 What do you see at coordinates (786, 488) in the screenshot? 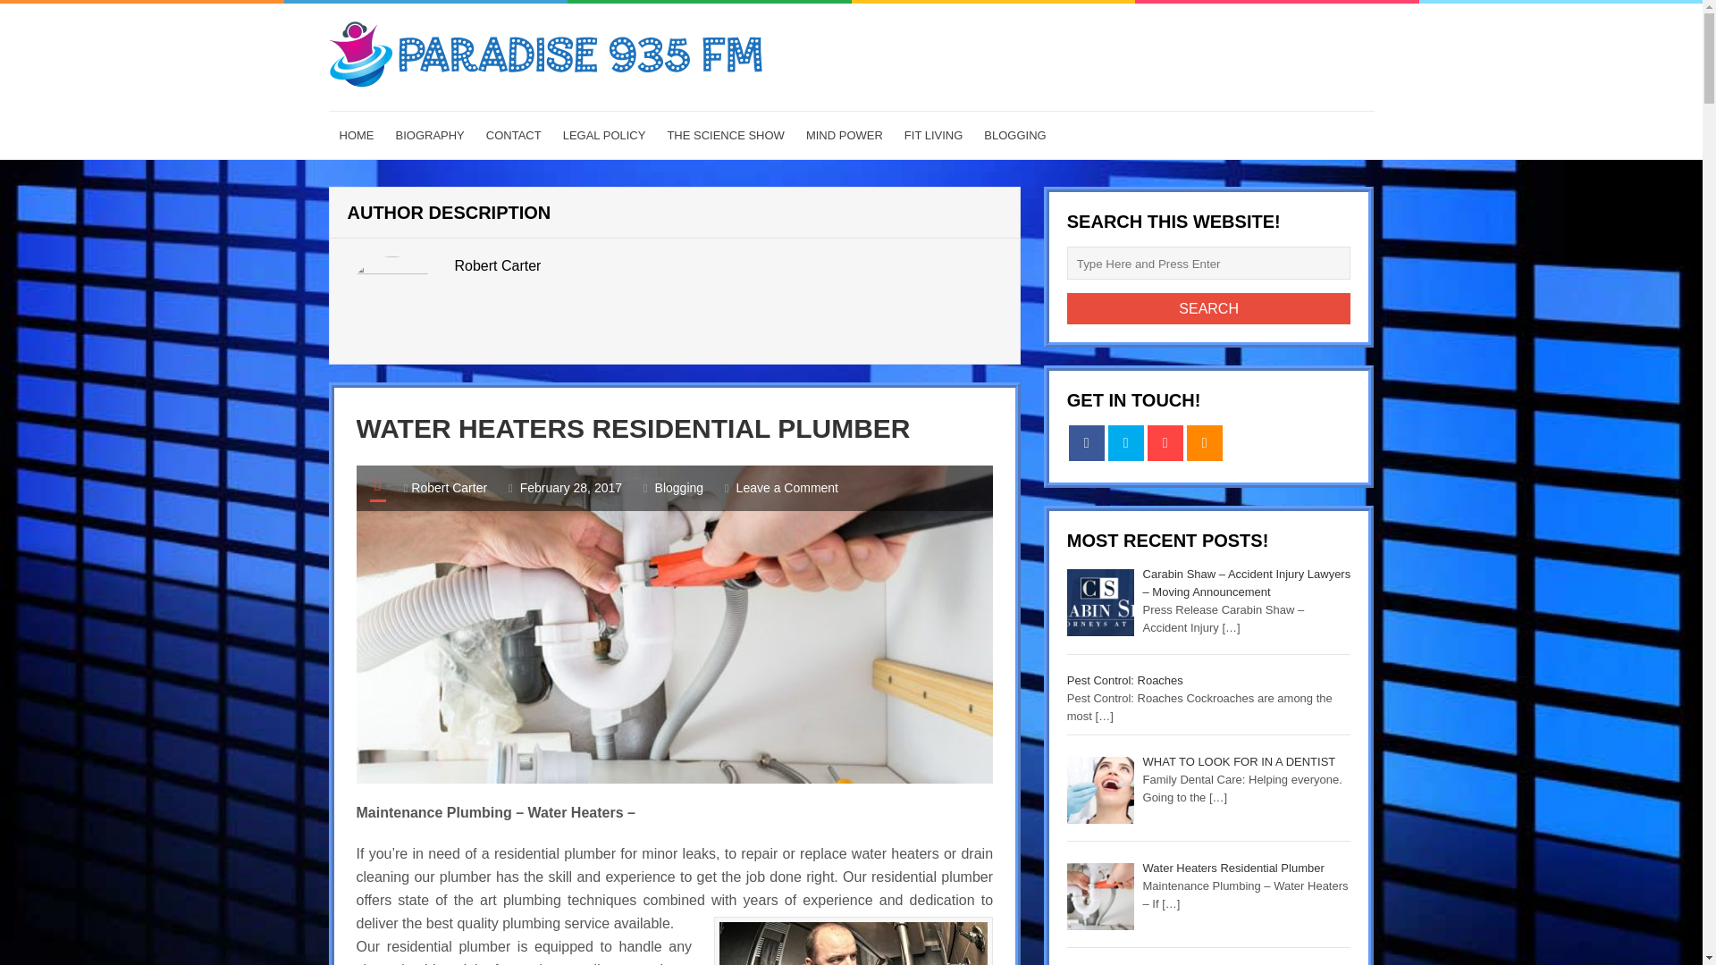
I see `Leave a Comment` at bounding box center [786, 488].